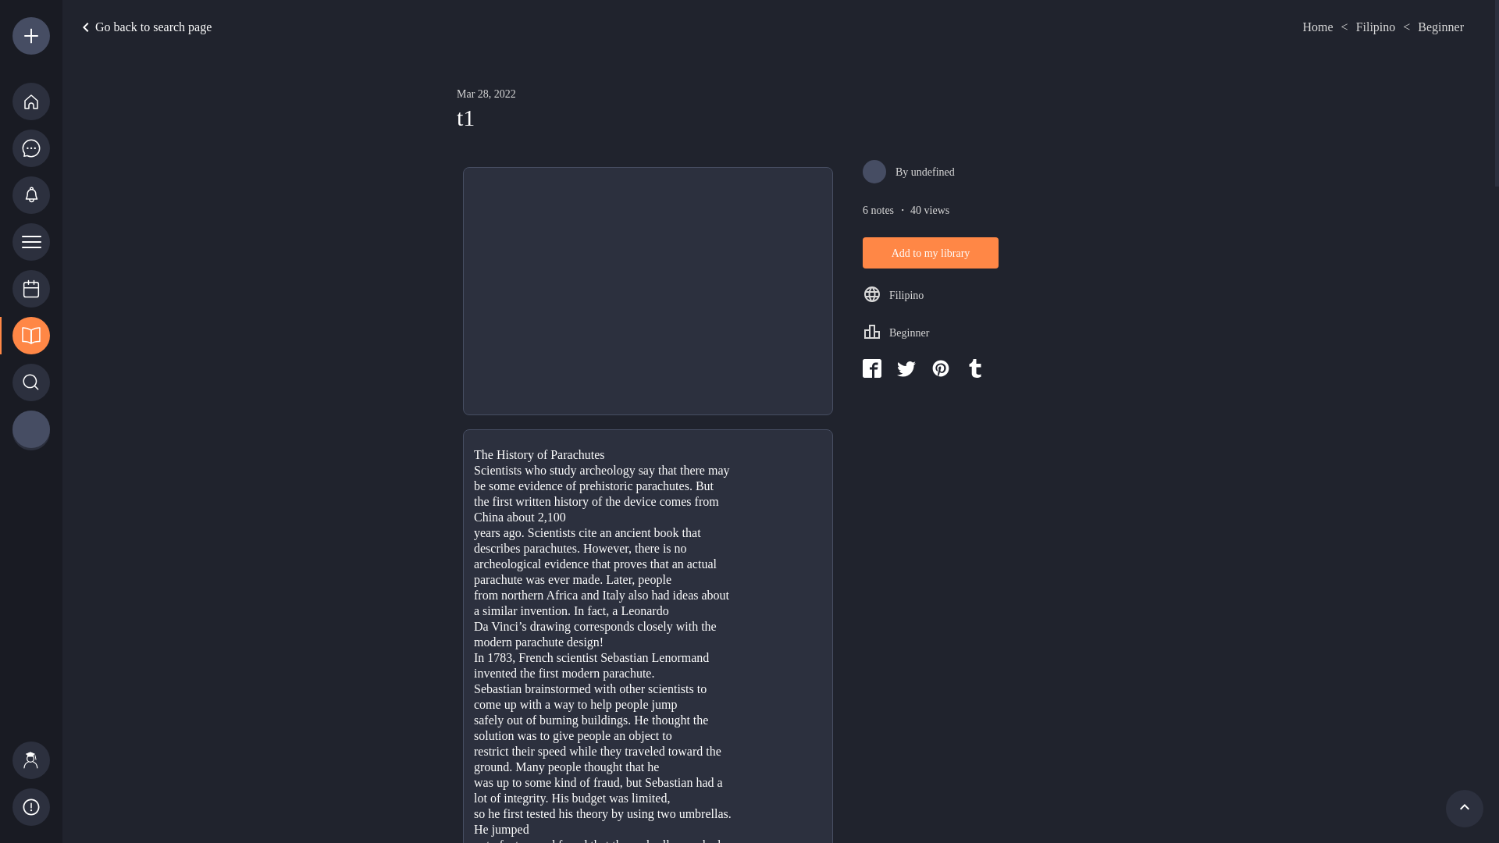  Describe the element at coordinates (931, 253) in the screenshot. I see `Add to my library` at that location.